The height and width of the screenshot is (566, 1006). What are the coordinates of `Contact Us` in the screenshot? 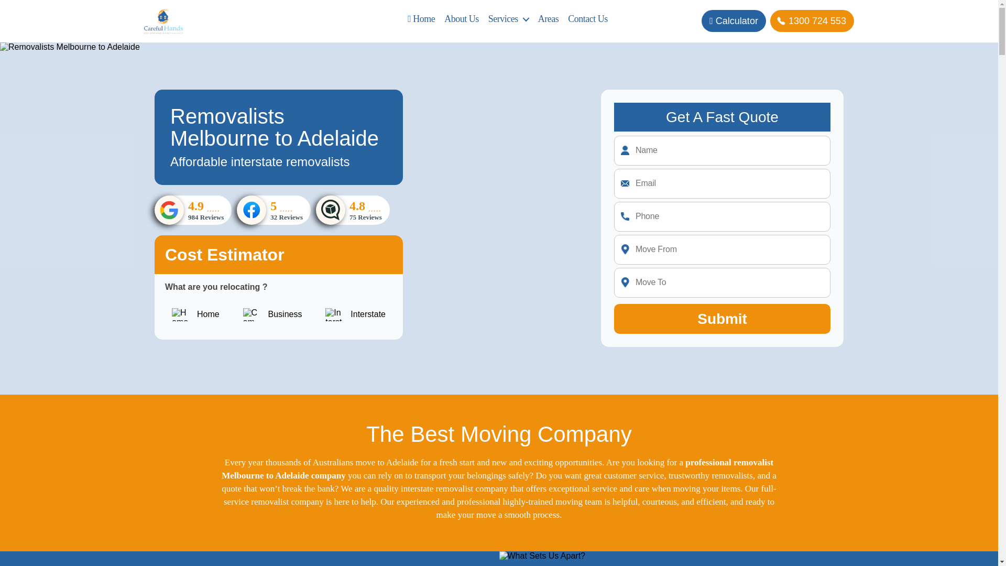 It's located at (588, 19).